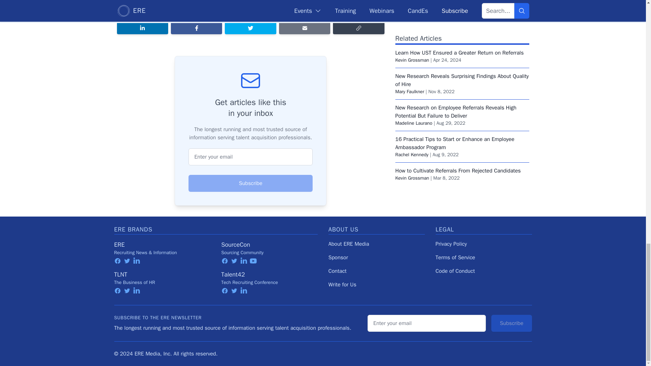 This screenshot has height=366, width=651. What do you see at coordinates (414, 68) in the screenshot?
I see `Madeline Laurano` at bounding box center [414, 68].